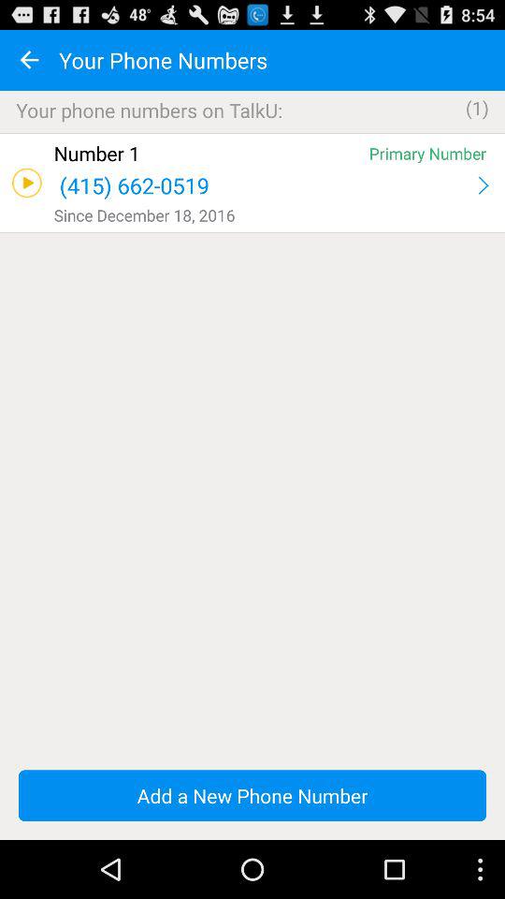 The height and width of the screenshot is (899, 505). Describe the element at coordinates (483, 185) in the screenshot. I see `tap app below the primary number icon` at that location.